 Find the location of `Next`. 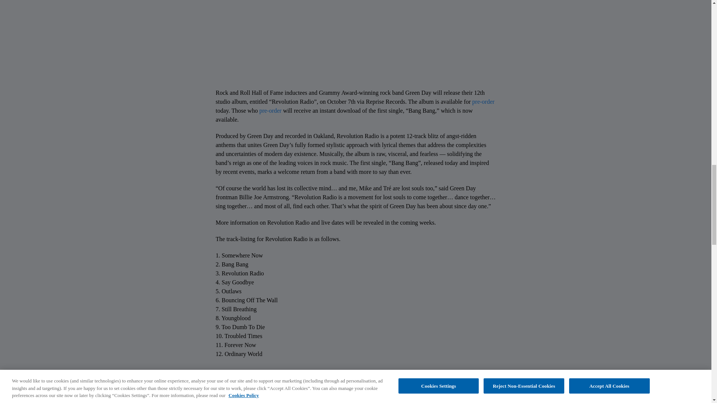

Next is located at coordinates (372, 391).